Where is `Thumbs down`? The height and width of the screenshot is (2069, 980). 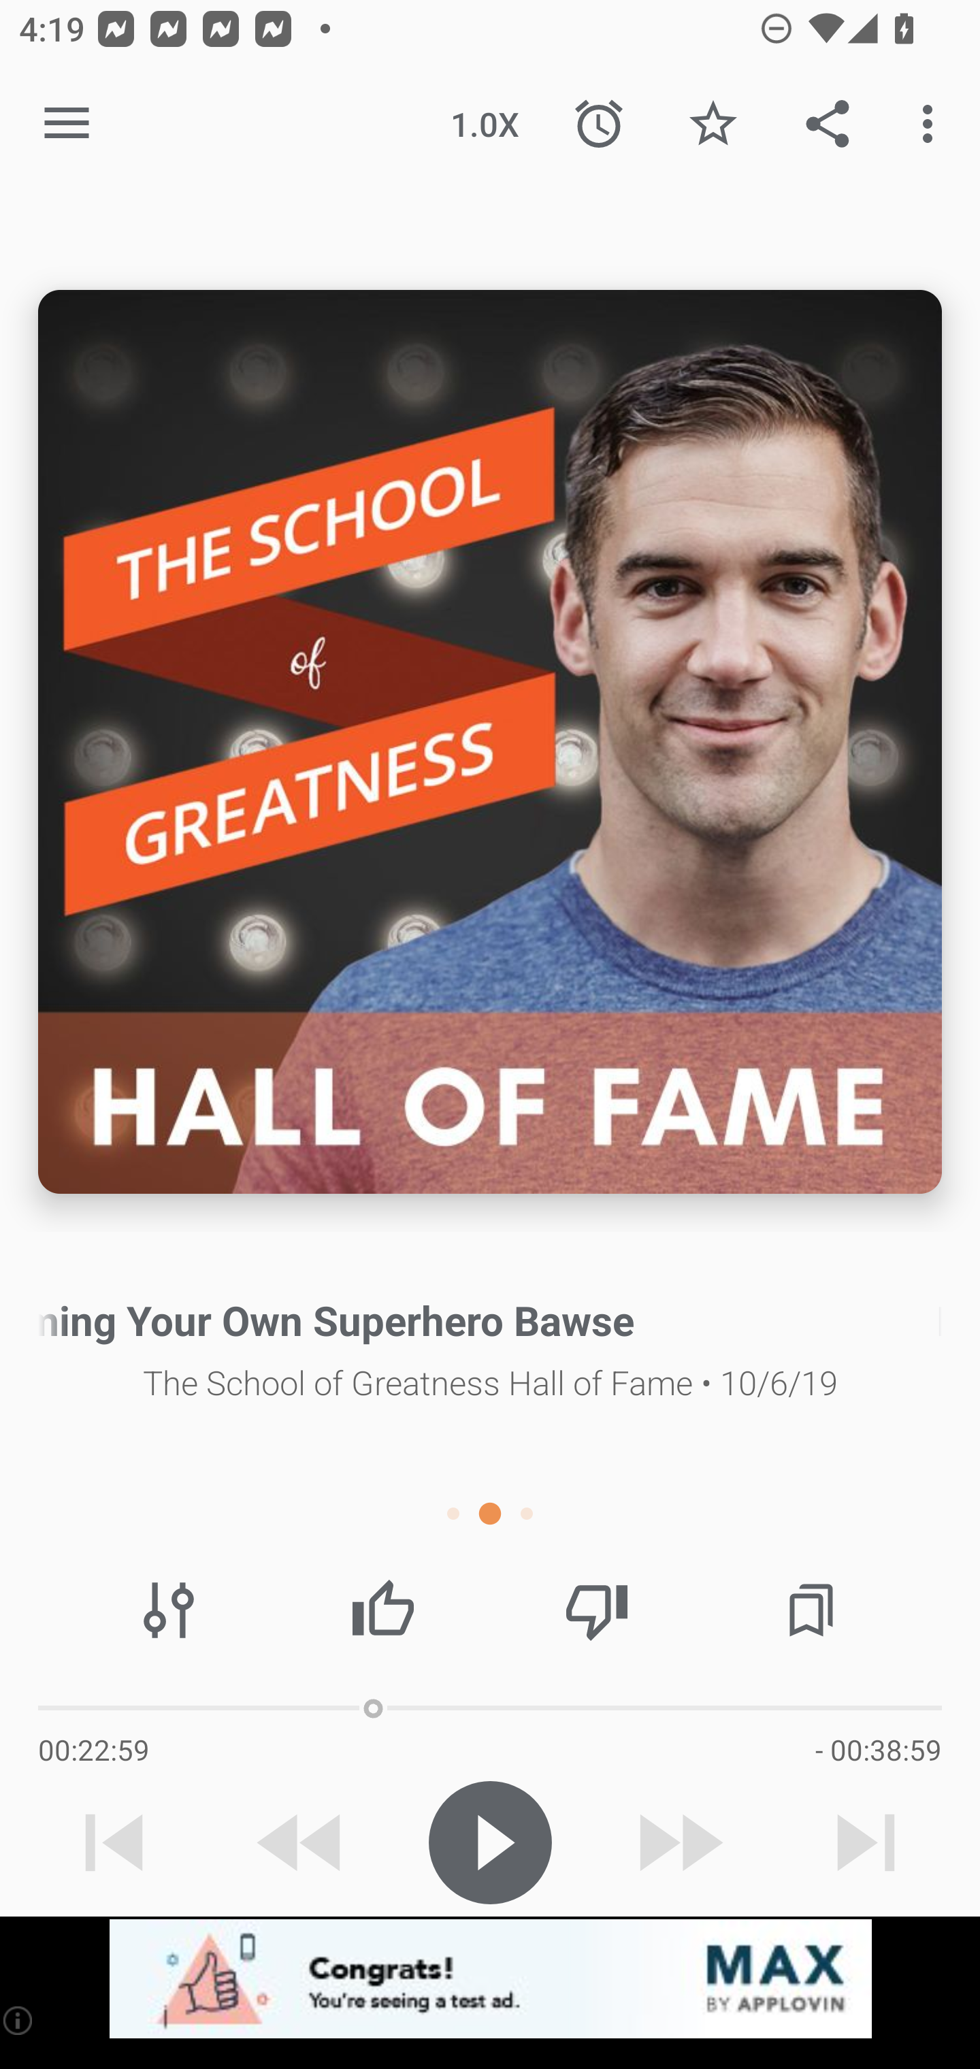
Thumbs down is located at coordinates (596, 1610).